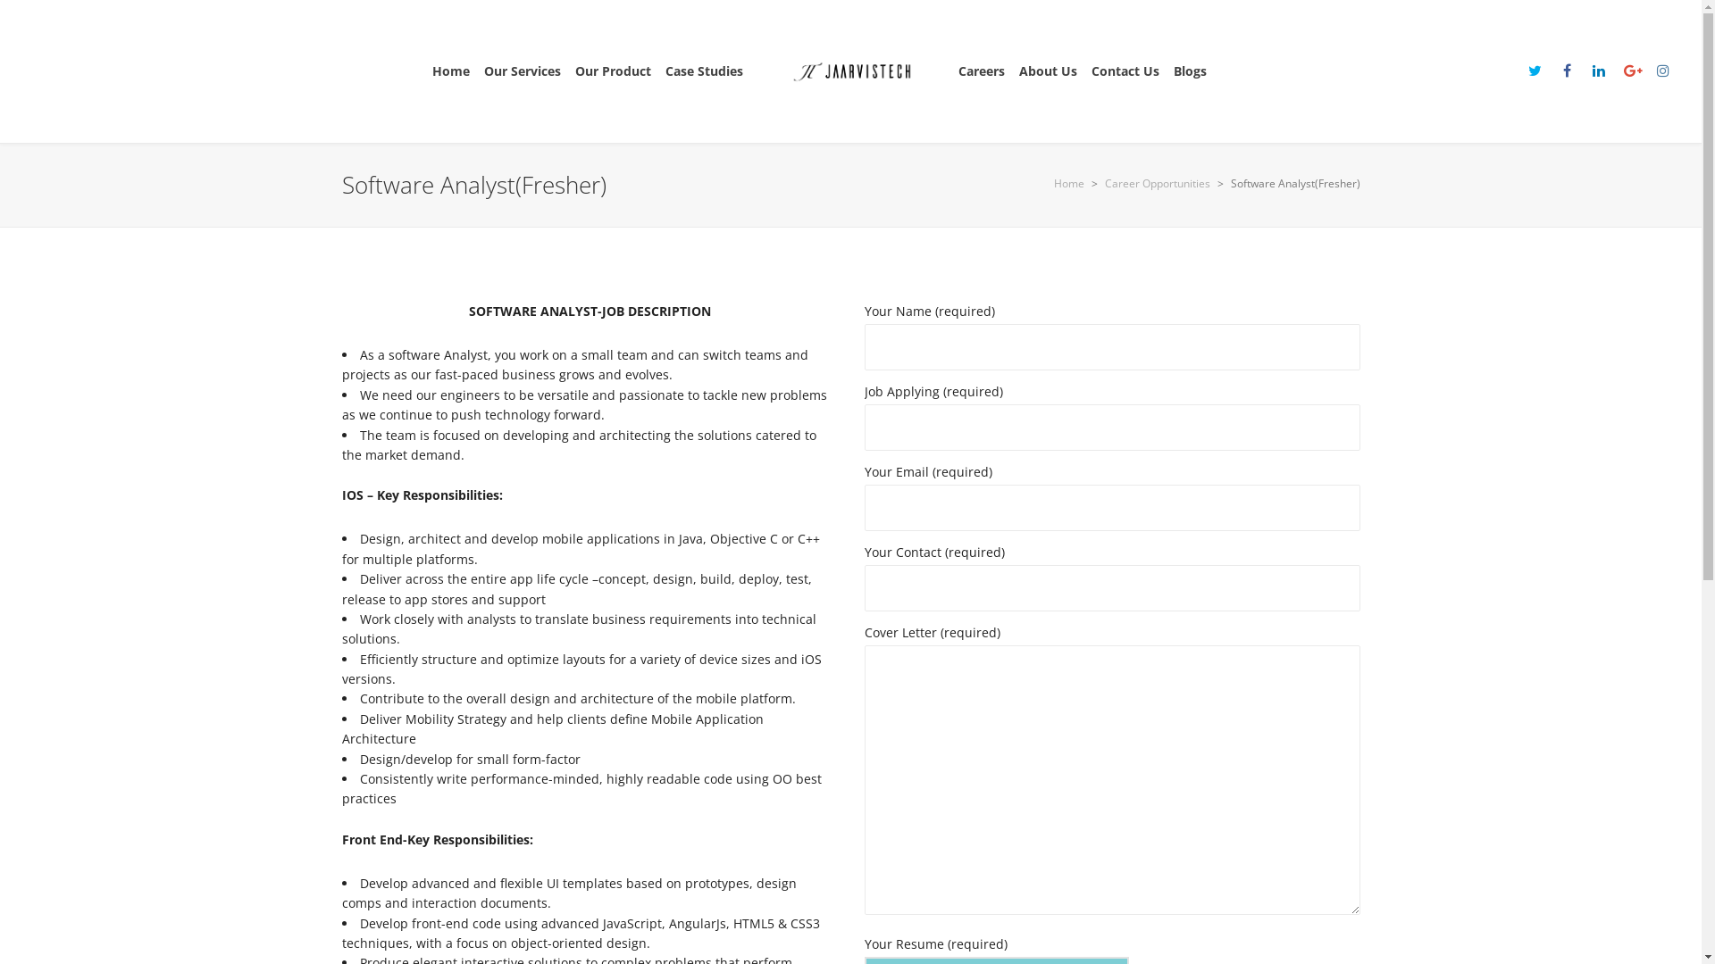 The width and height of the screenshot is (1715, 964). What do you see at coordinates (451, 71) in the screenshot?
I see `Home` at bounding box center [451, 71].